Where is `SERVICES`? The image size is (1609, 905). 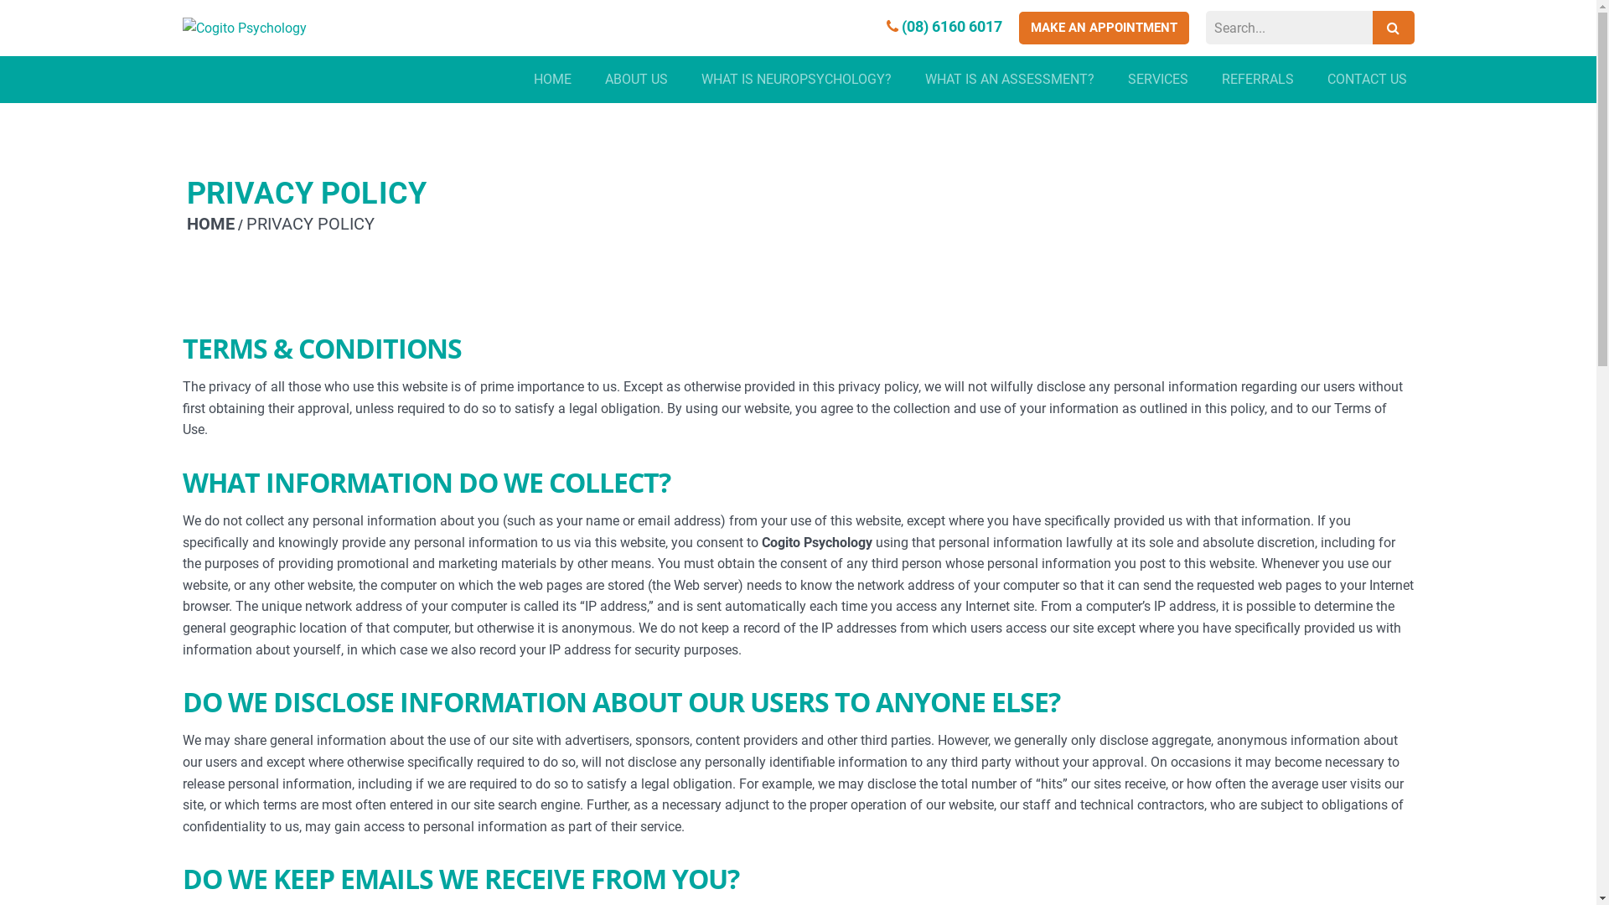 SERVICES is located at coordinates (1158, 80).